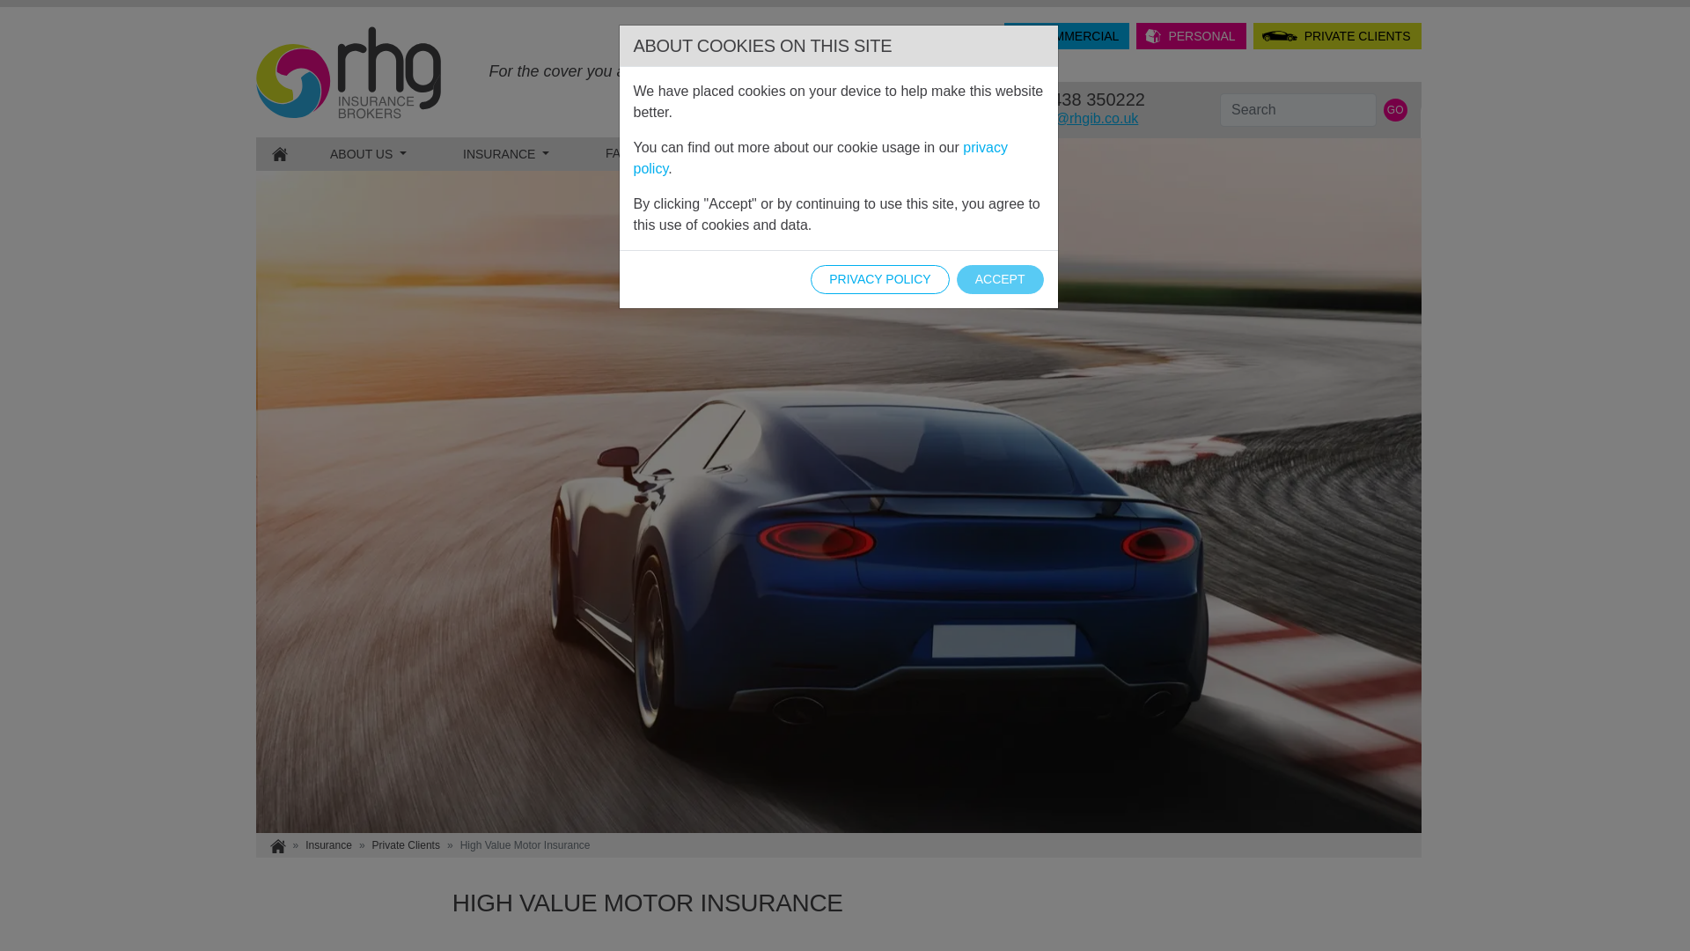  What do you see at coordinates (405, 845) in the screenshot?
I see `CONTACT` at bounding box center [405, 845].